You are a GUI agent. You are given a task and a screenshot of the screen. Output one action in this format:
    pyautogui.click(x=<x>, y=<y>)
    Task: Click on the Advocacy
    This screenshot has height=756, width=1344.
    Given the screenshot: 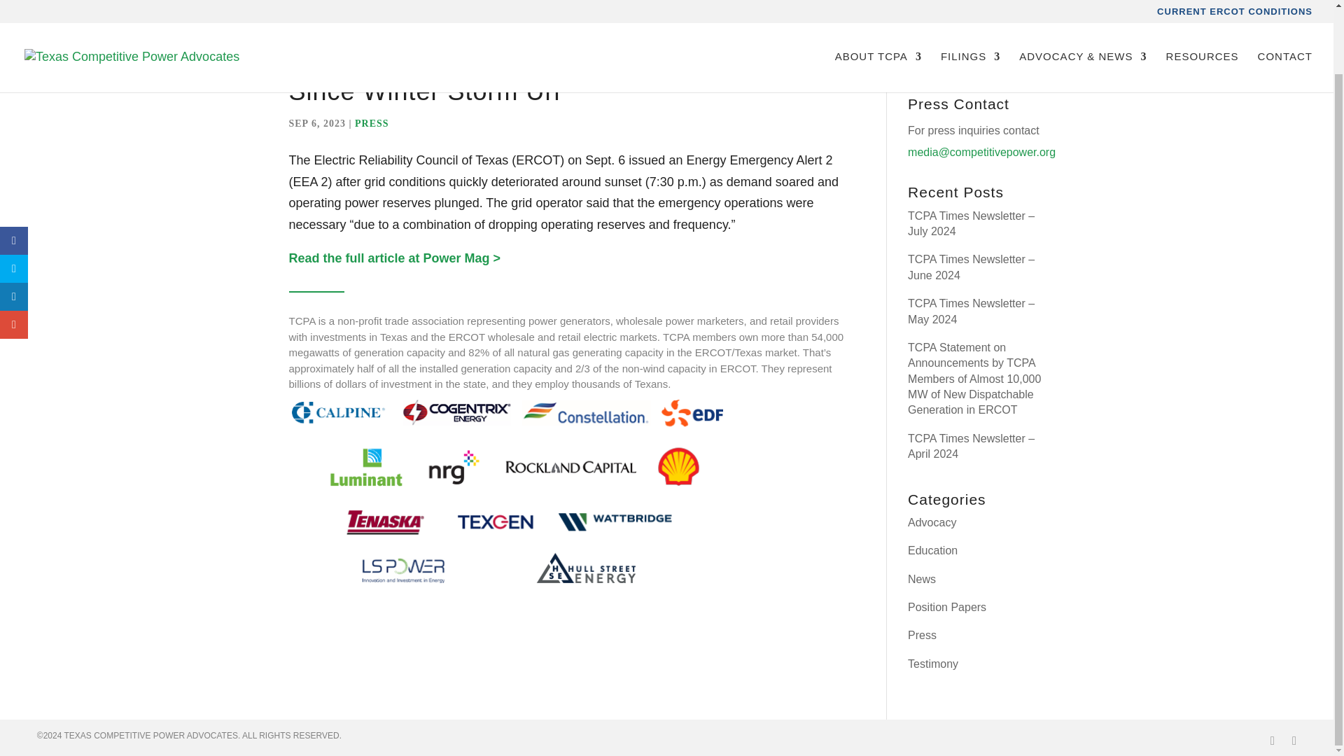 What is the action you would take?
    pyautogui.click(x=932, y=522)
    